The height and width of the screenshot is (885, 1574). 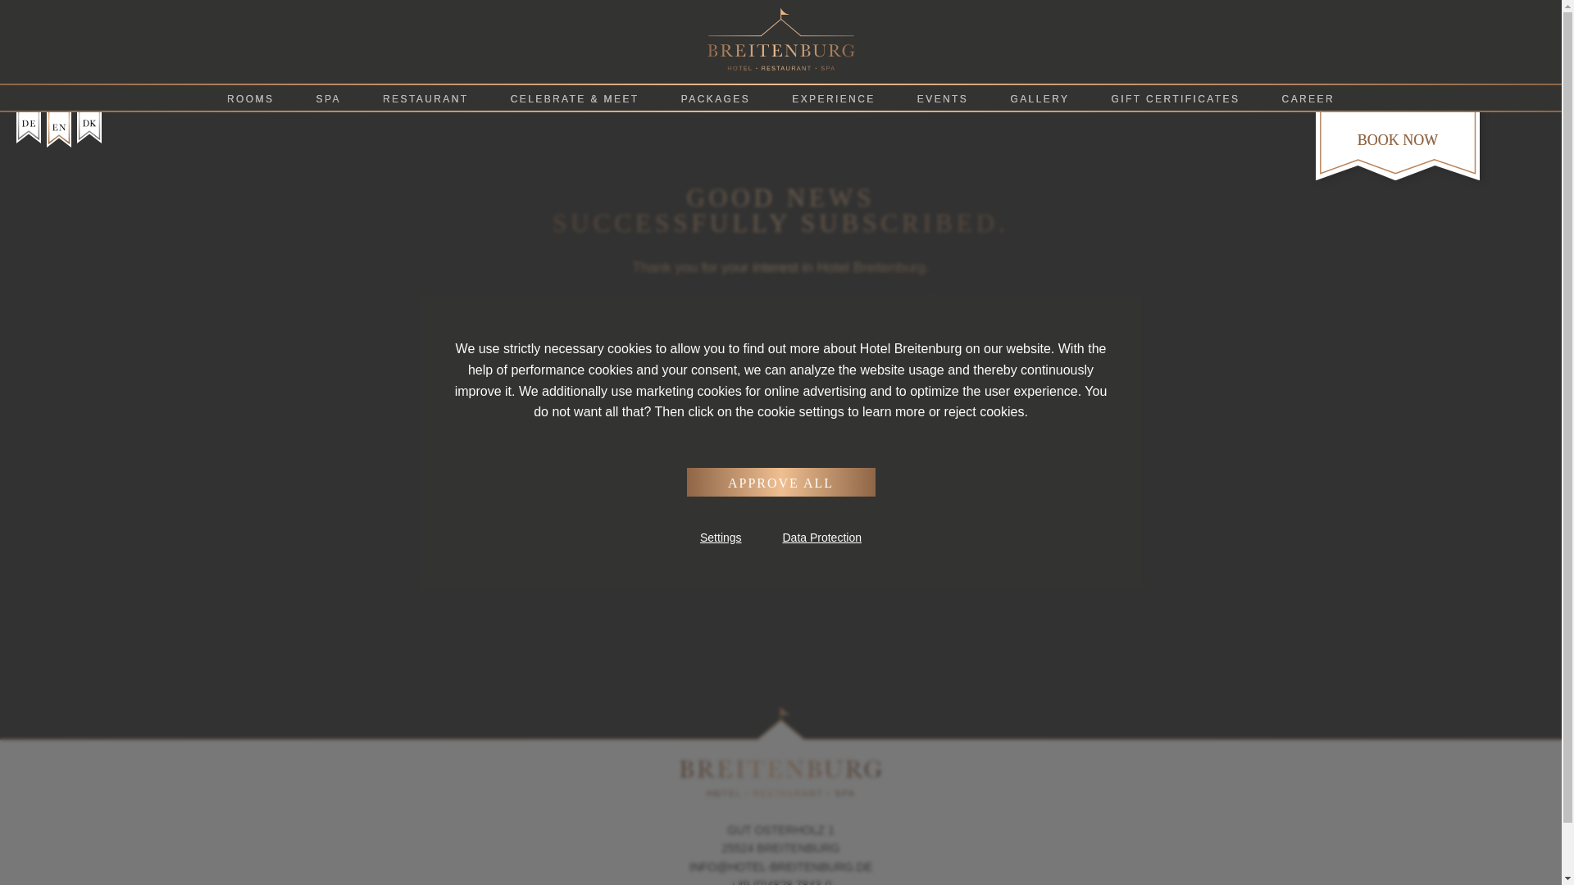 What do you see at coordinates (1176, 98) in the screenshot?
I see `GIFT CERTIFICATES` at bounding box center [1176, 98].